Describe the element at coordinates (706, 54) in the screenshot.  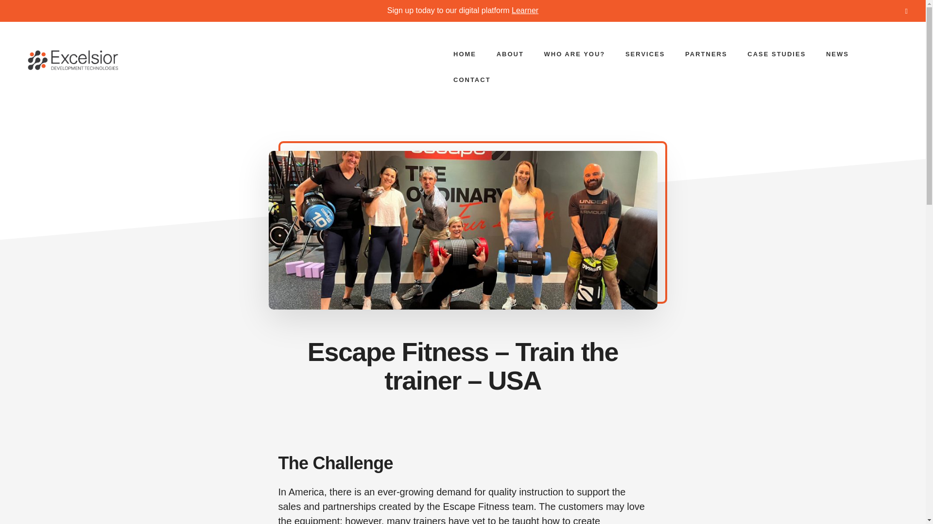
I see `PARTNERS` at that location.